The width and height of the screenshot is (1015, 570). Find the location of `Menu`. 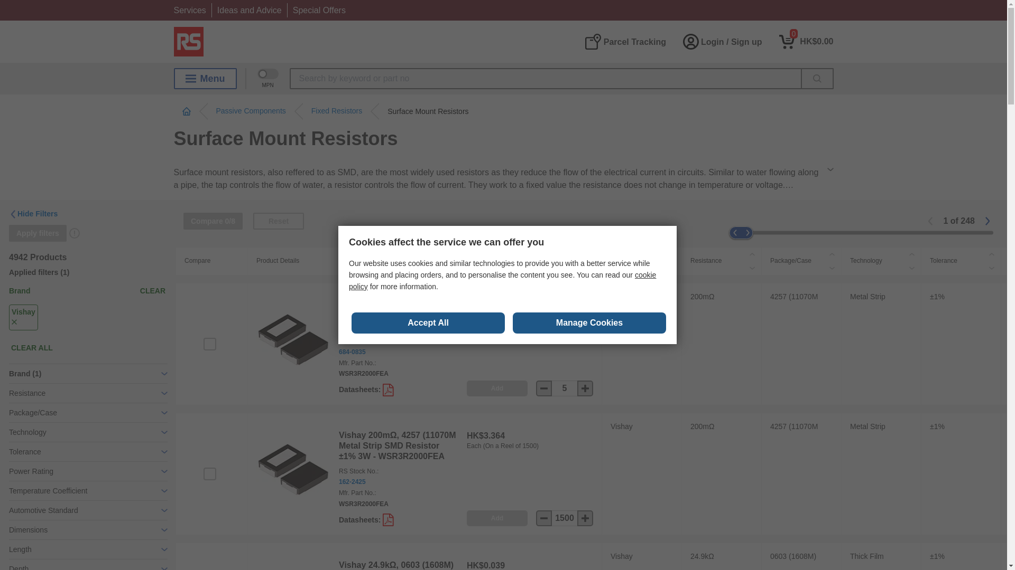

Menu is located at coordinates (205, 78).